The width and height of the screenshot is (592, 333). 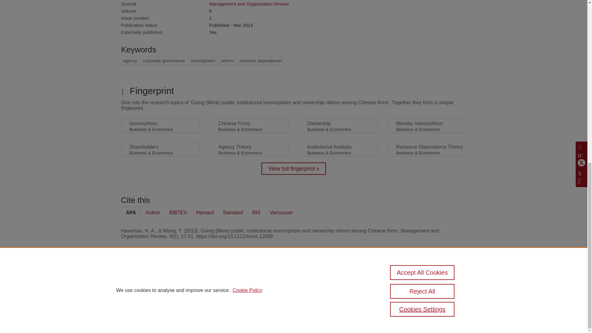 What do you see at coordinates (160, 279) in the screenshot?
I see `Scopus` at bounding box center [160, 279].